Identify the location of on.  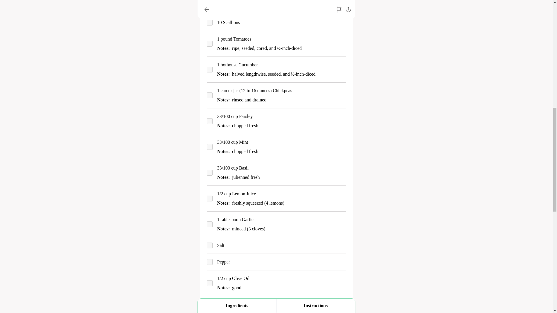
(209, 245).